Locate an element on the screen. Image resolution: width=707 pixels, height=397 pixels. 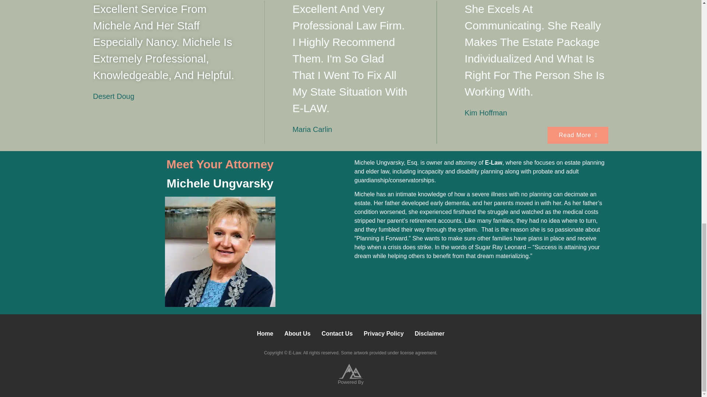
E-Law is located at coordinates (493, 162).